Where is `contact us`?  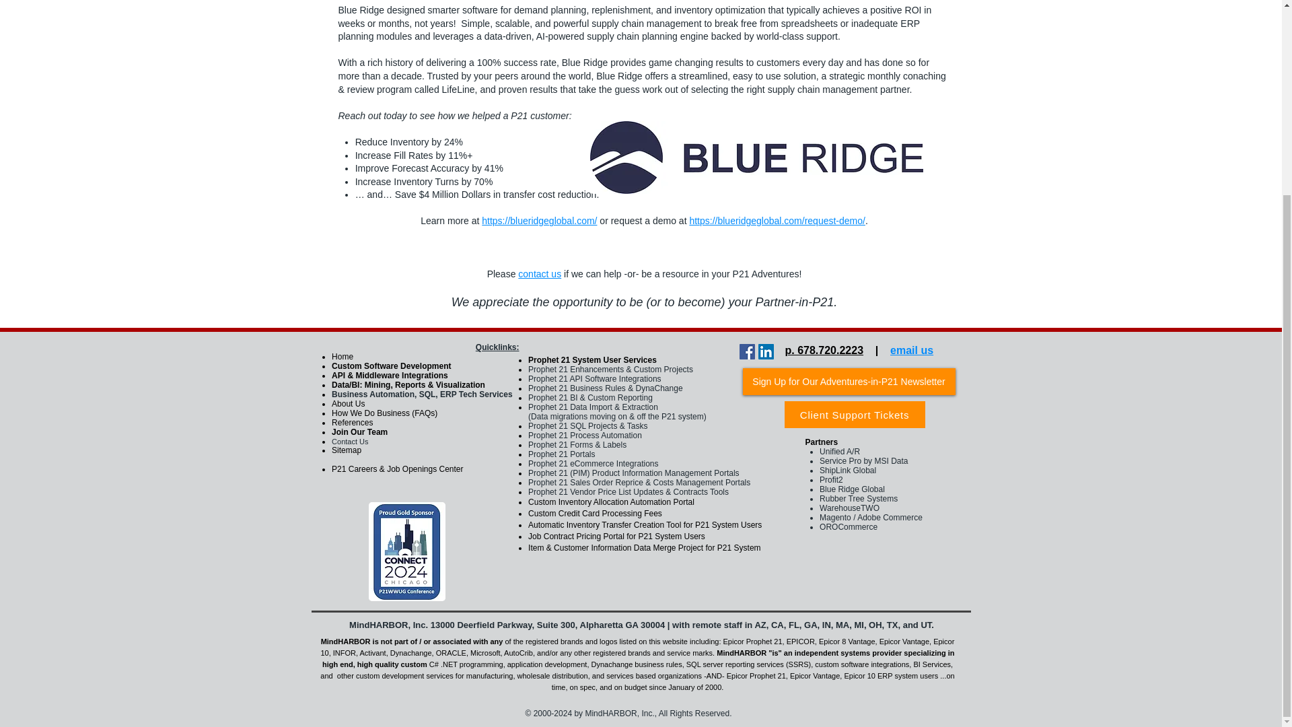 contact us is located at coordinates (539, 273).